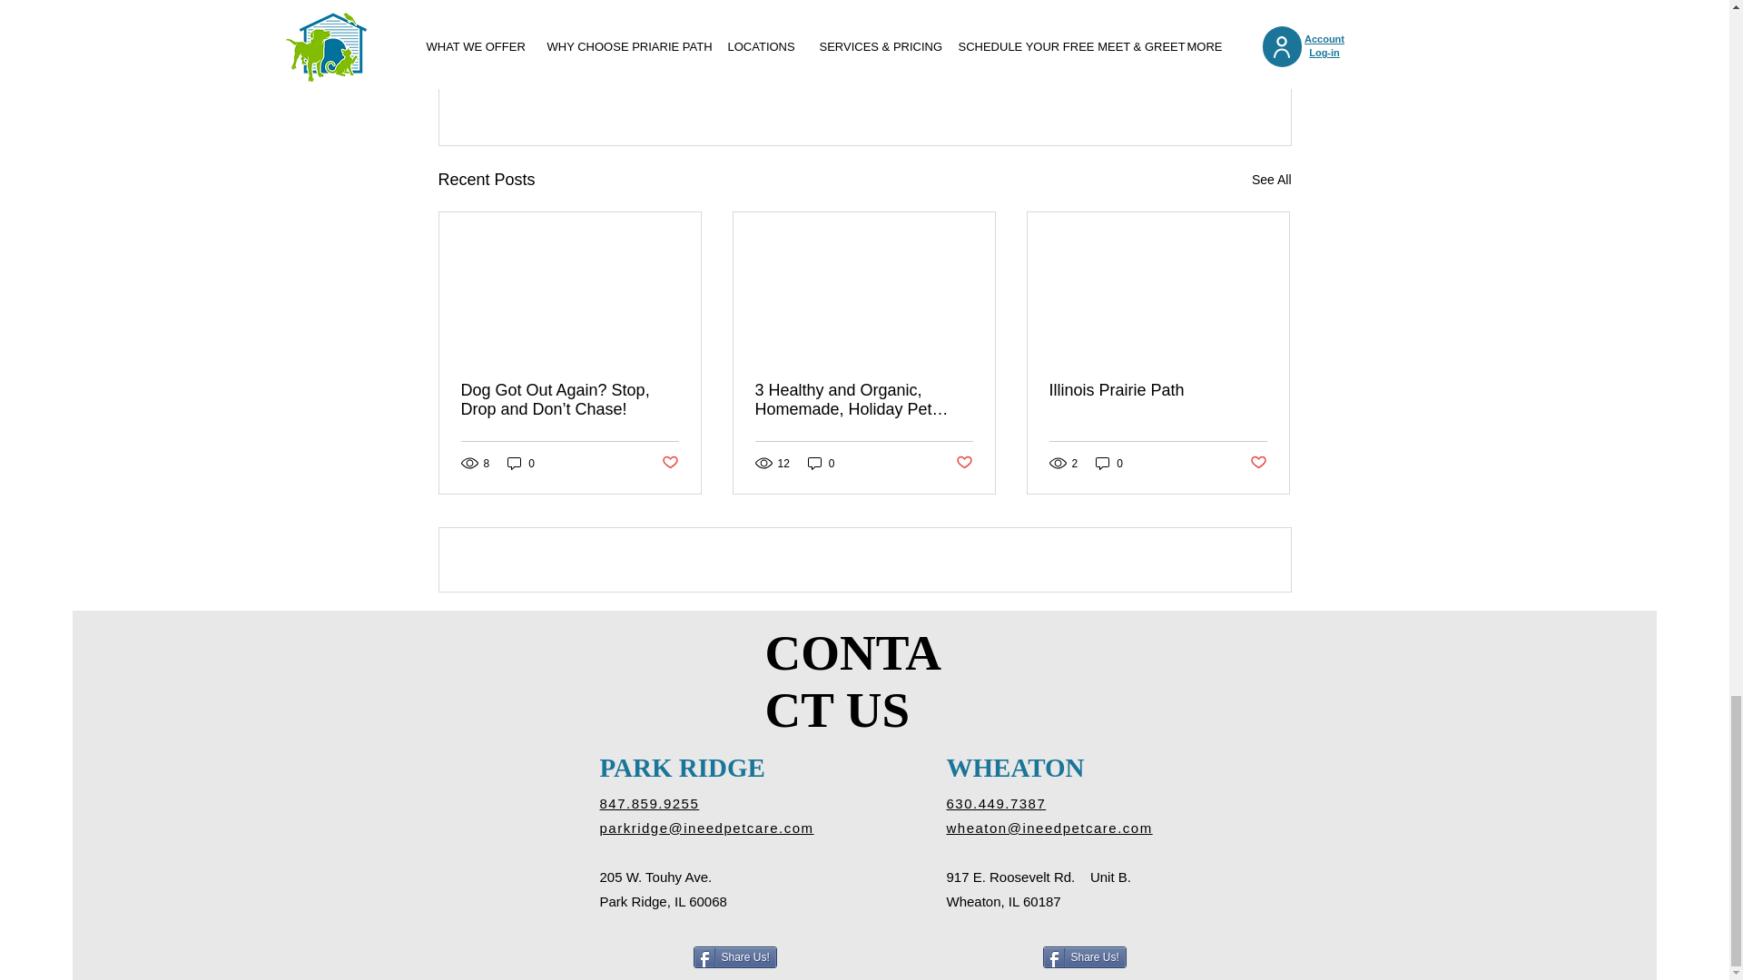 This screenshot has height=980, width=1743. Describe the element at coordinates (1191, 81) in the screenshot. I see `Post not marked as liked` at that location.